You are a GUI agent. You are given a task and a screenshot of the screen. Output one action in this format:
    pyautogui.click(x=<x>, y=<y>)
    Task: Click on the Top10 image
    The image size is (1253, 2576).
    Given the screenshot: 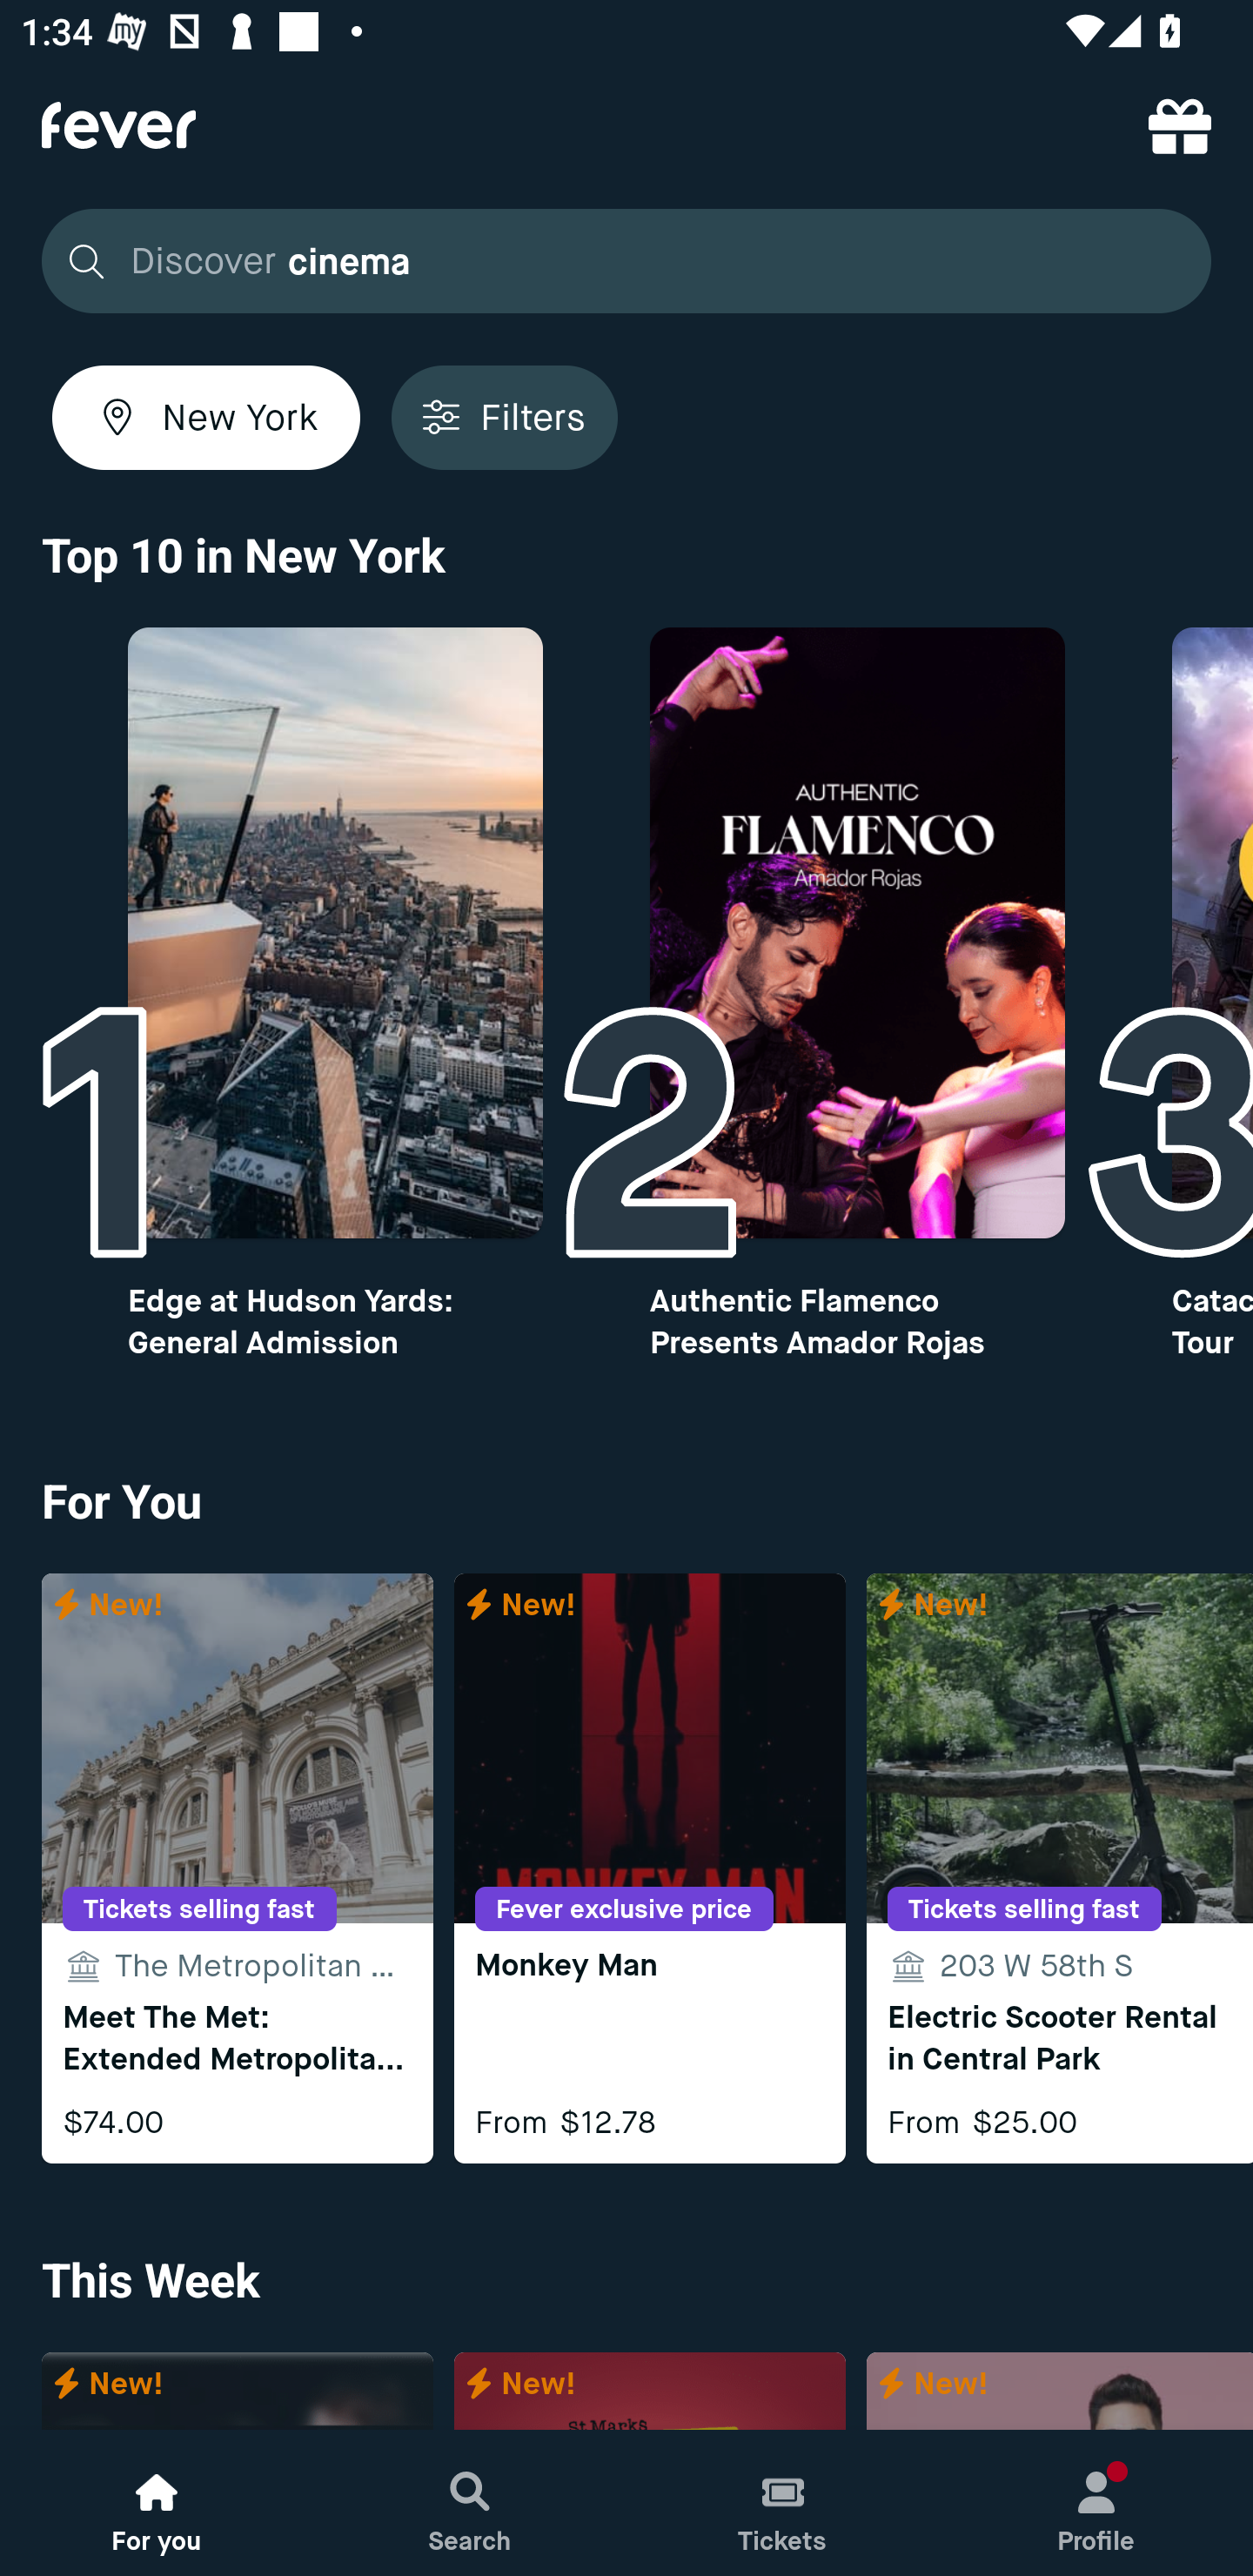 What is the action you would take?
    pyautogui.click(x=858, y=933)
    